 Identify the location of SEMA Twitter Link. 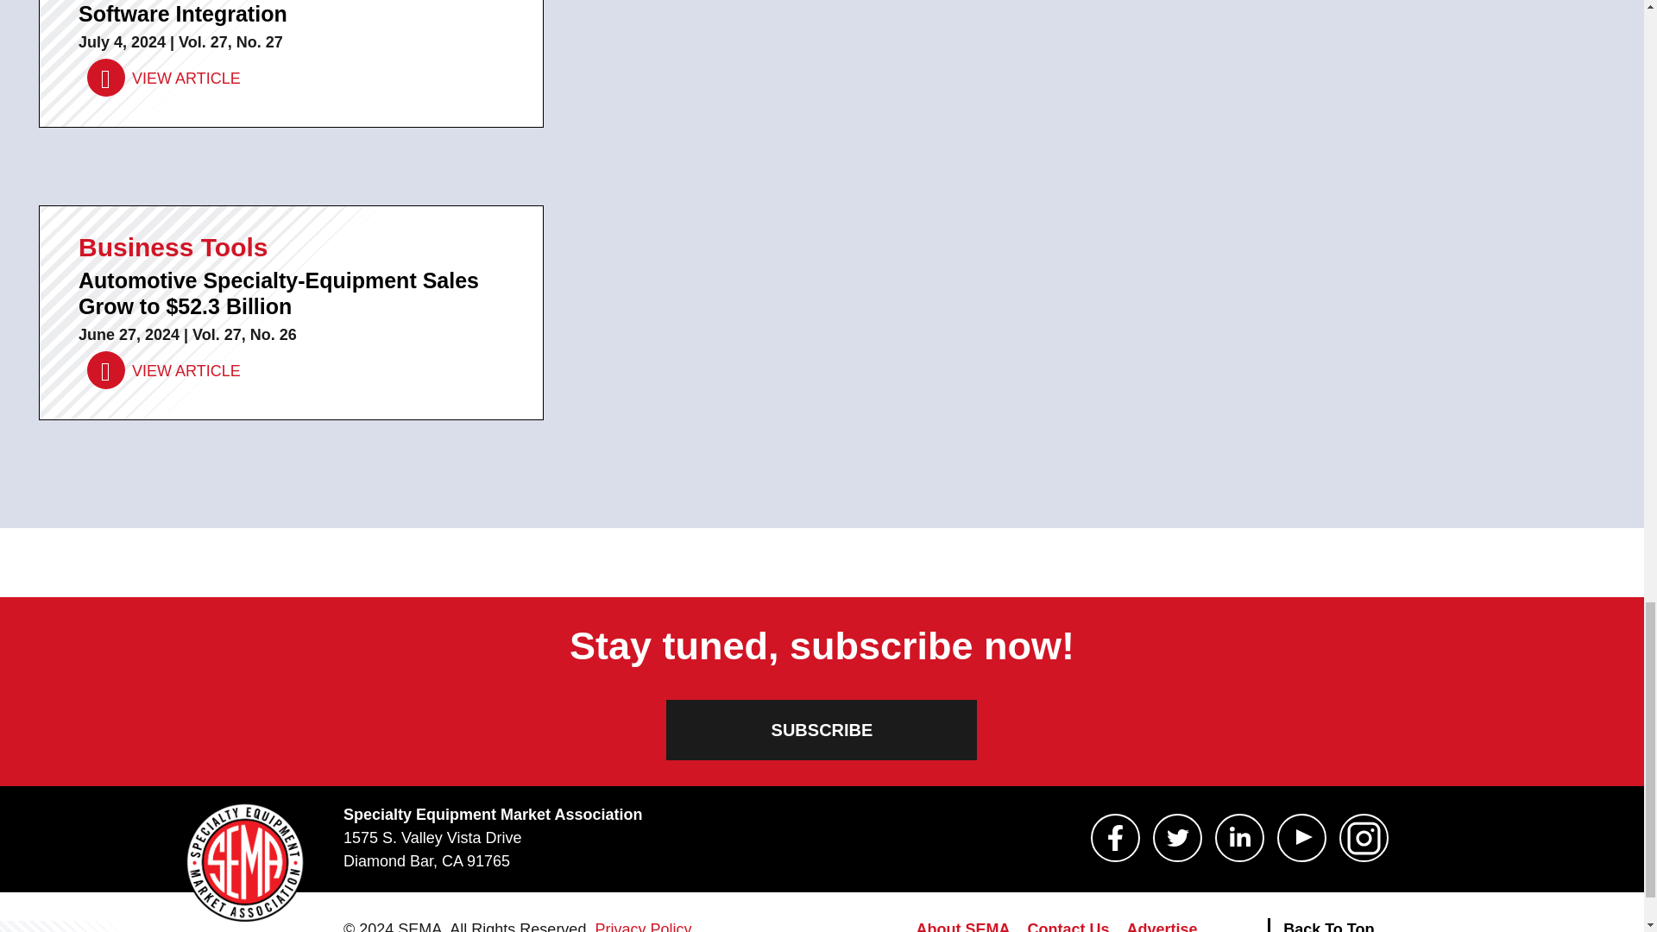
(1177, 837).